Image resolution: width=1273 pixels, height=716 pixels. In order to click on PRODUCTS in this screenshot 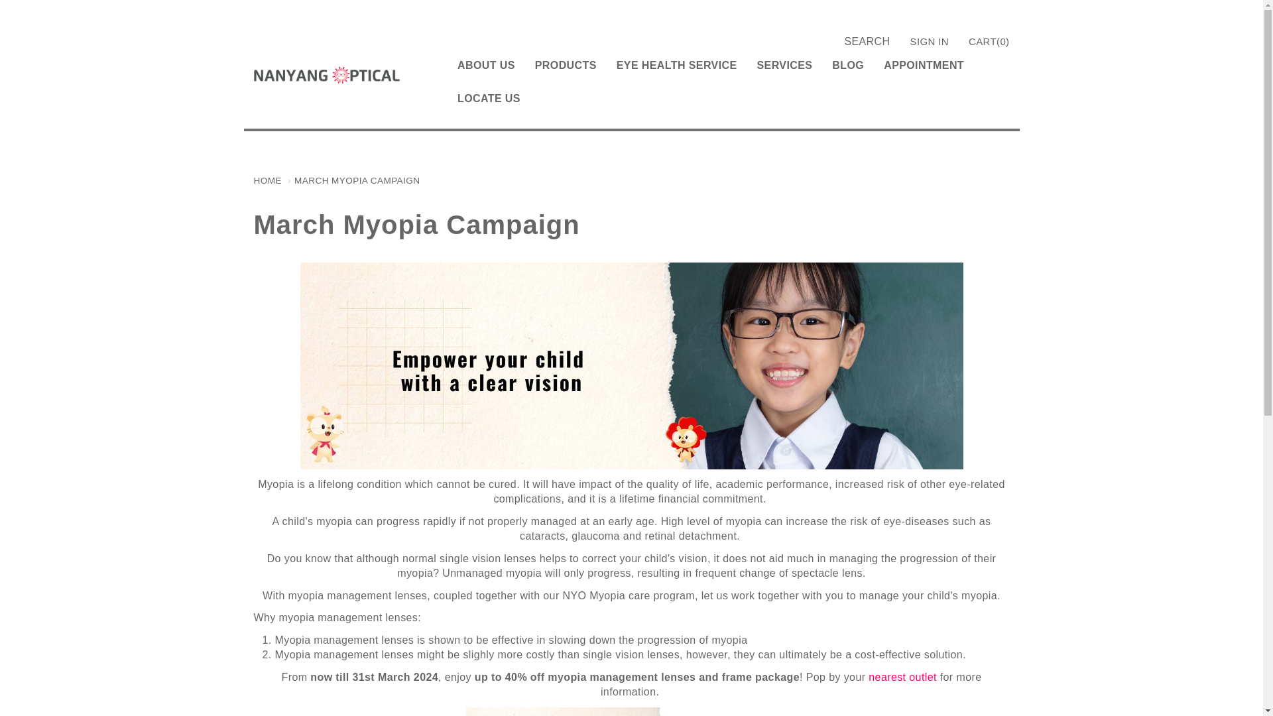, I will do `click(566, 66)`.